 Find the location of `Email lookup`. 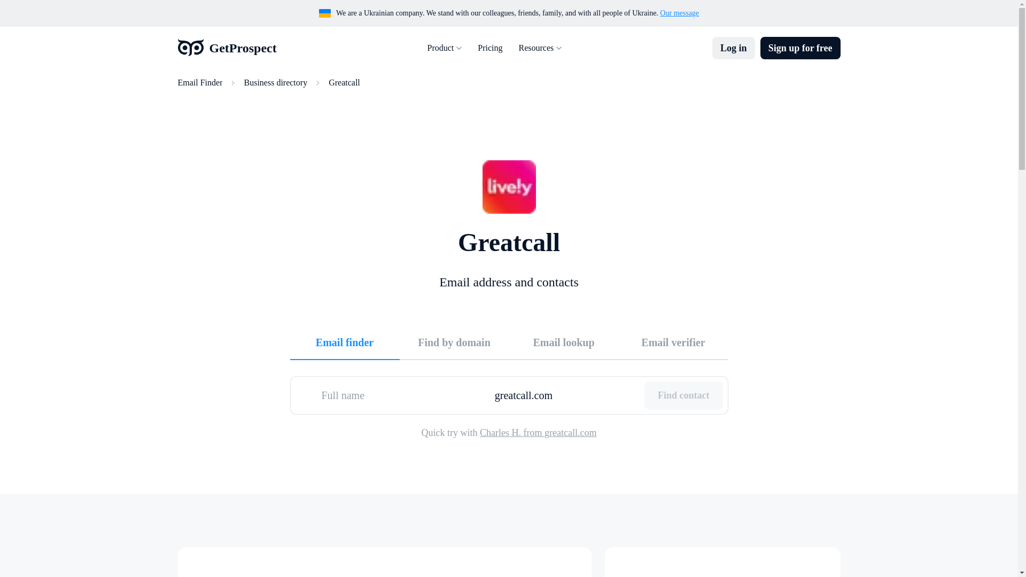

Email lookup is located at coordinates (563, 342).